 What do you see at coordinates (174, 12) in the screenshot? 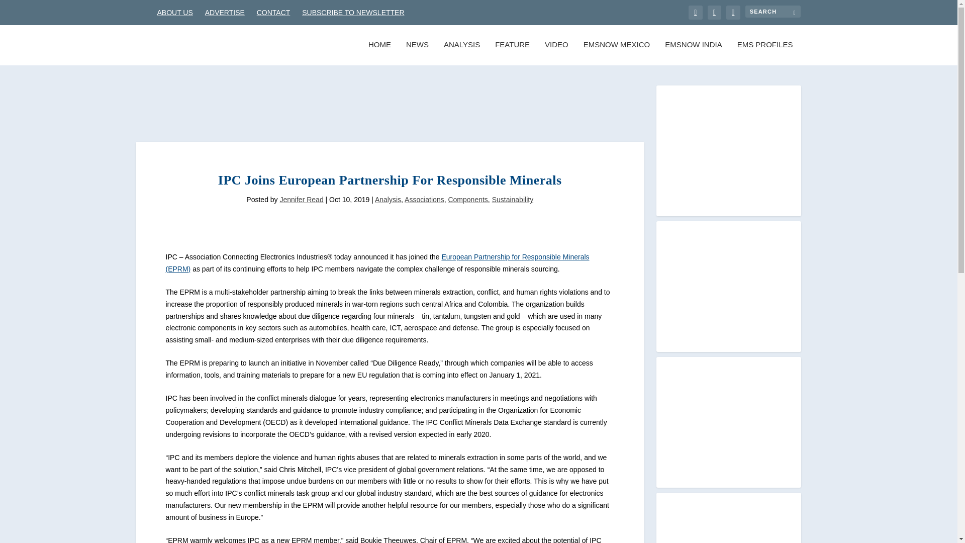
I see `ABOUT US` at bounding box center [174, 12].